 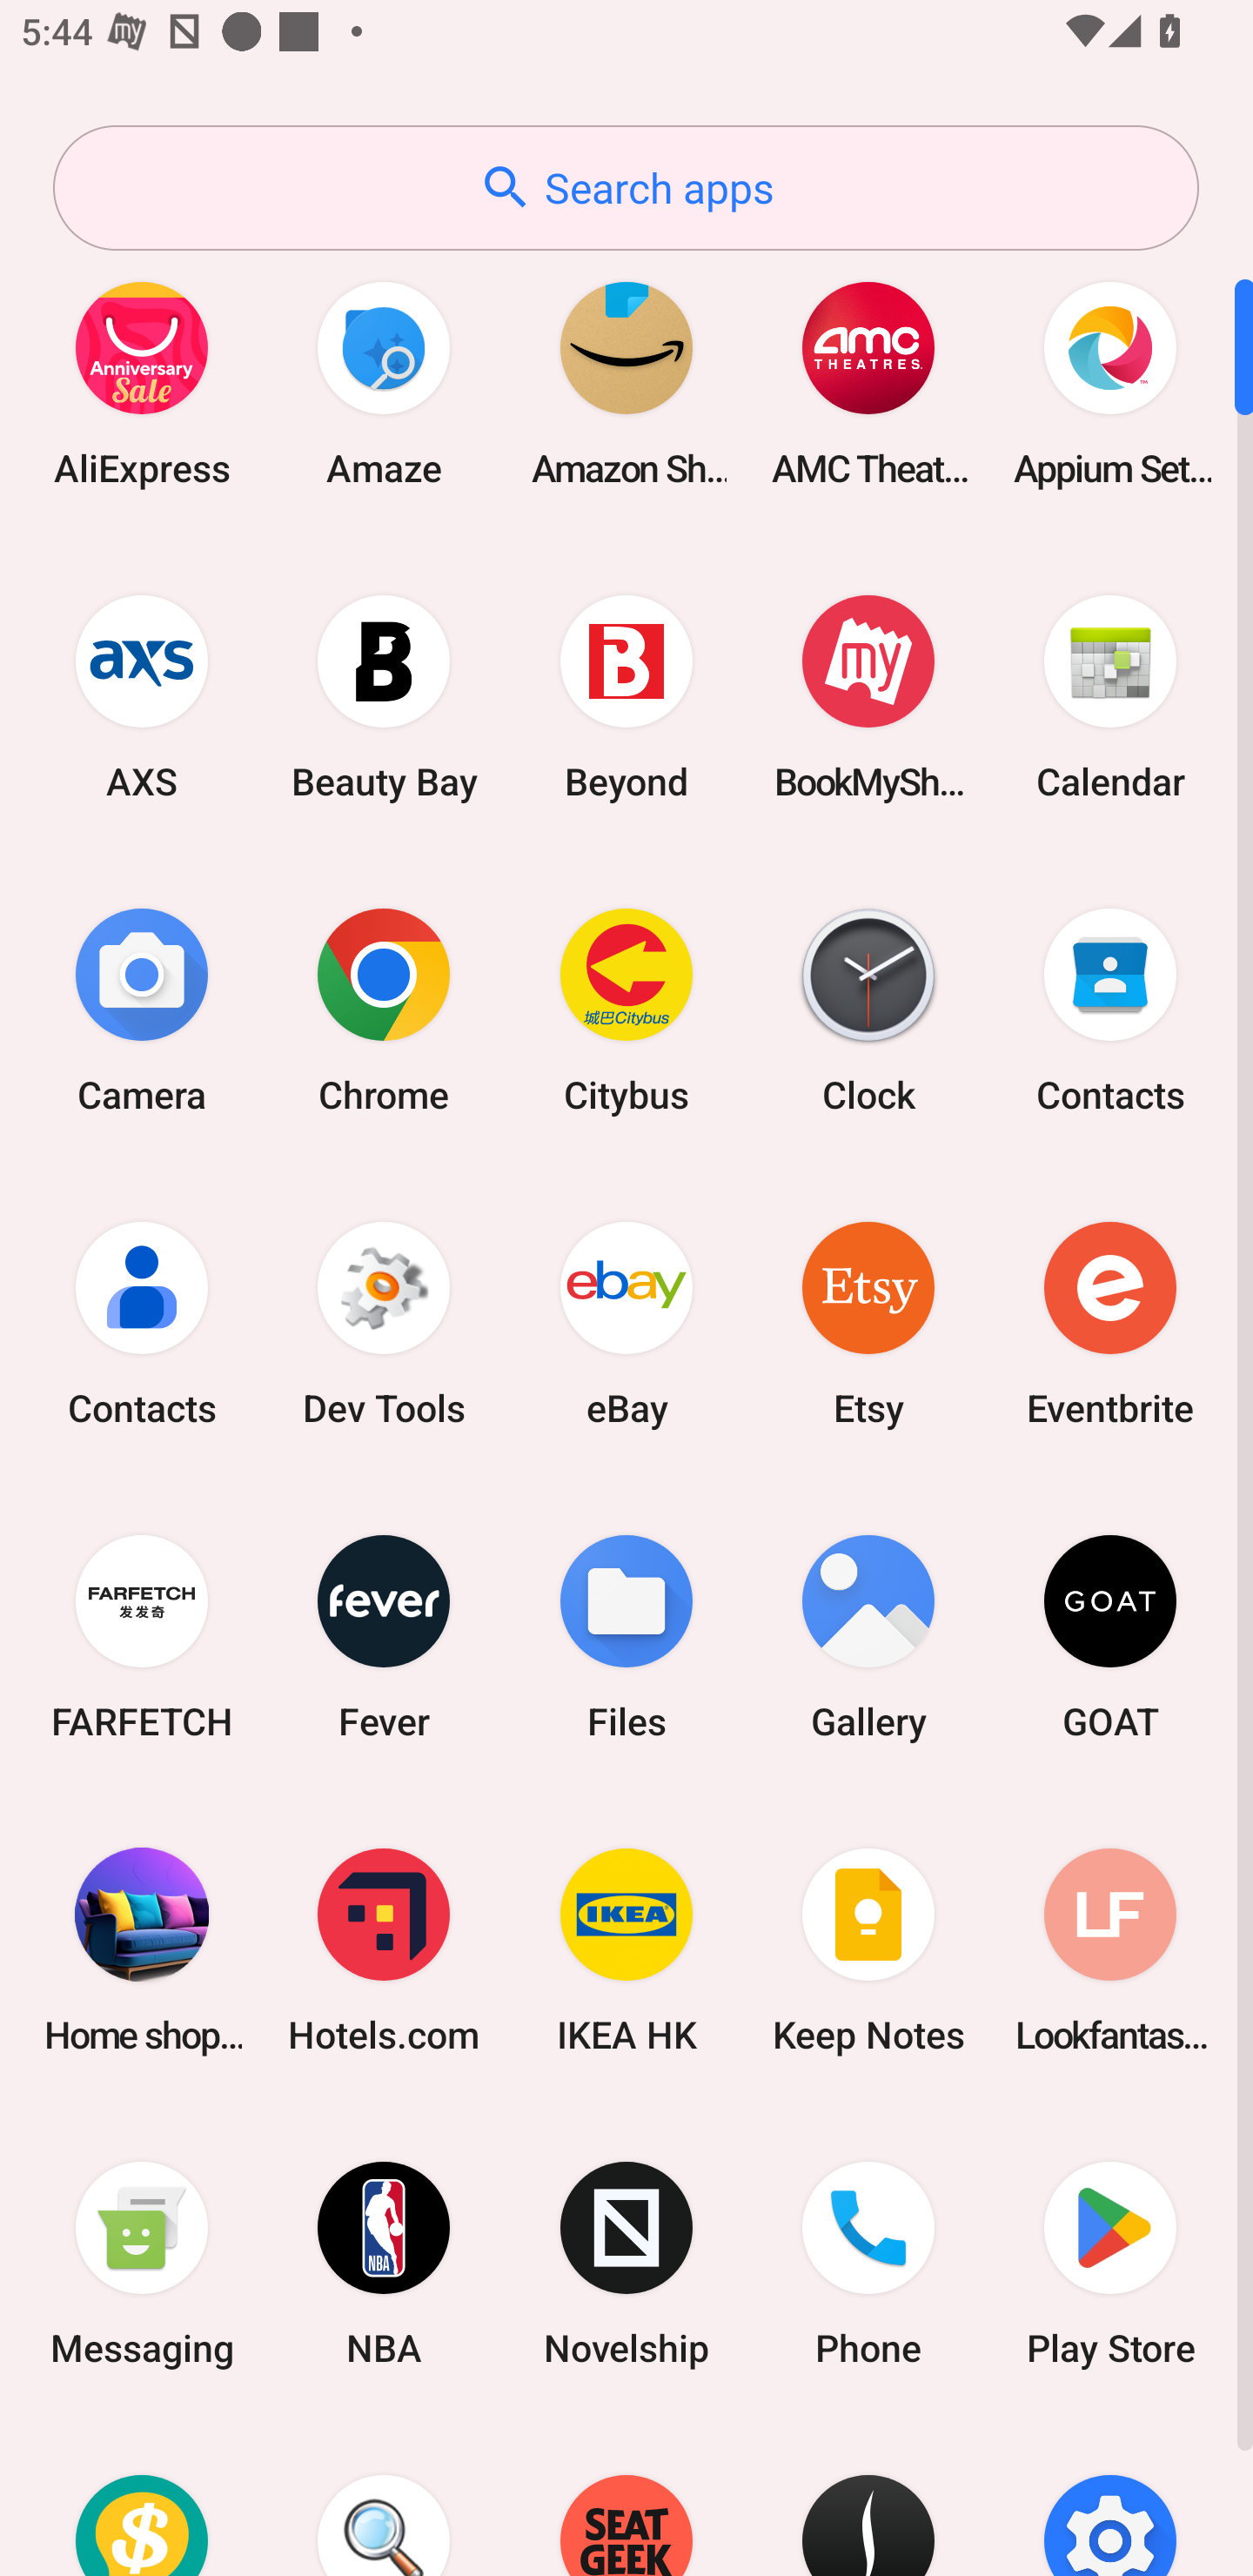 I want to click on Contacts, so click(x=1110, y=1010).